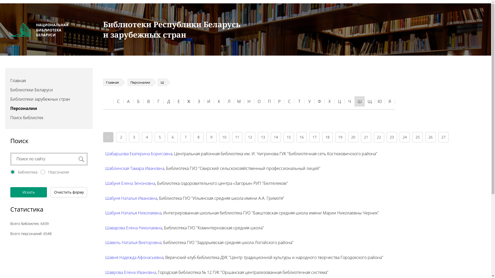 The height and width of the screenshot is (278, 495). Describe the element at coordinates (289, 137) in the screenshot. I see `15` at that location.